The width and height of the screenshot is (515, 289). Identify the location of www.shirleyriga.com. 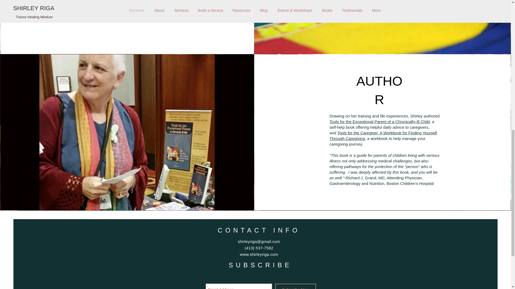
(259, 254).